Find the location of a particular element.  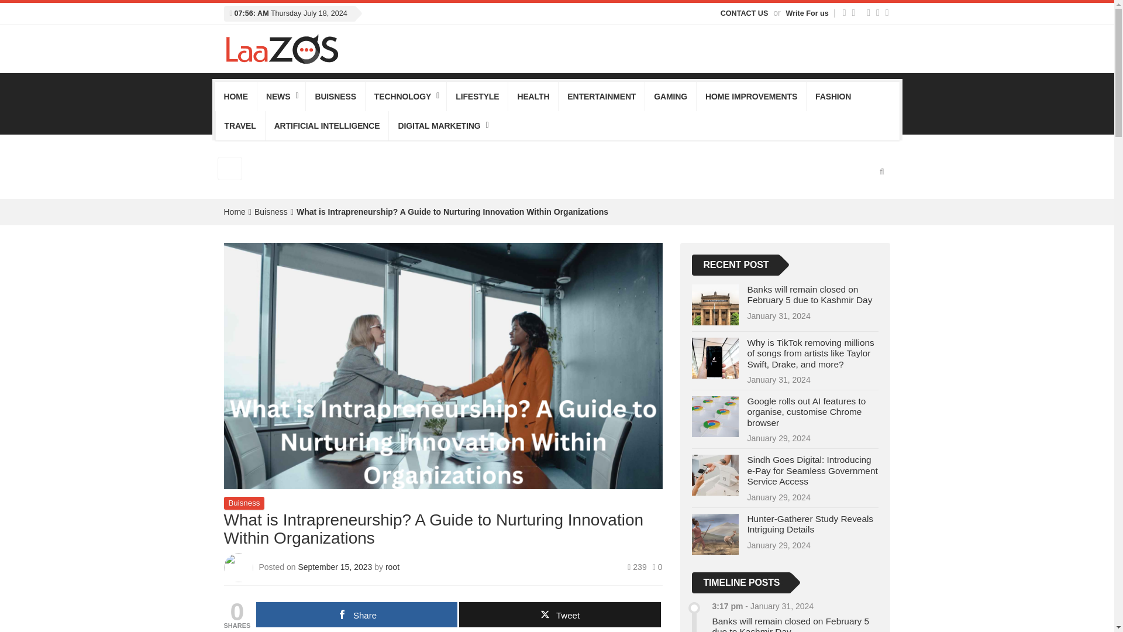

GAMING is located at coordinates (670, 97).